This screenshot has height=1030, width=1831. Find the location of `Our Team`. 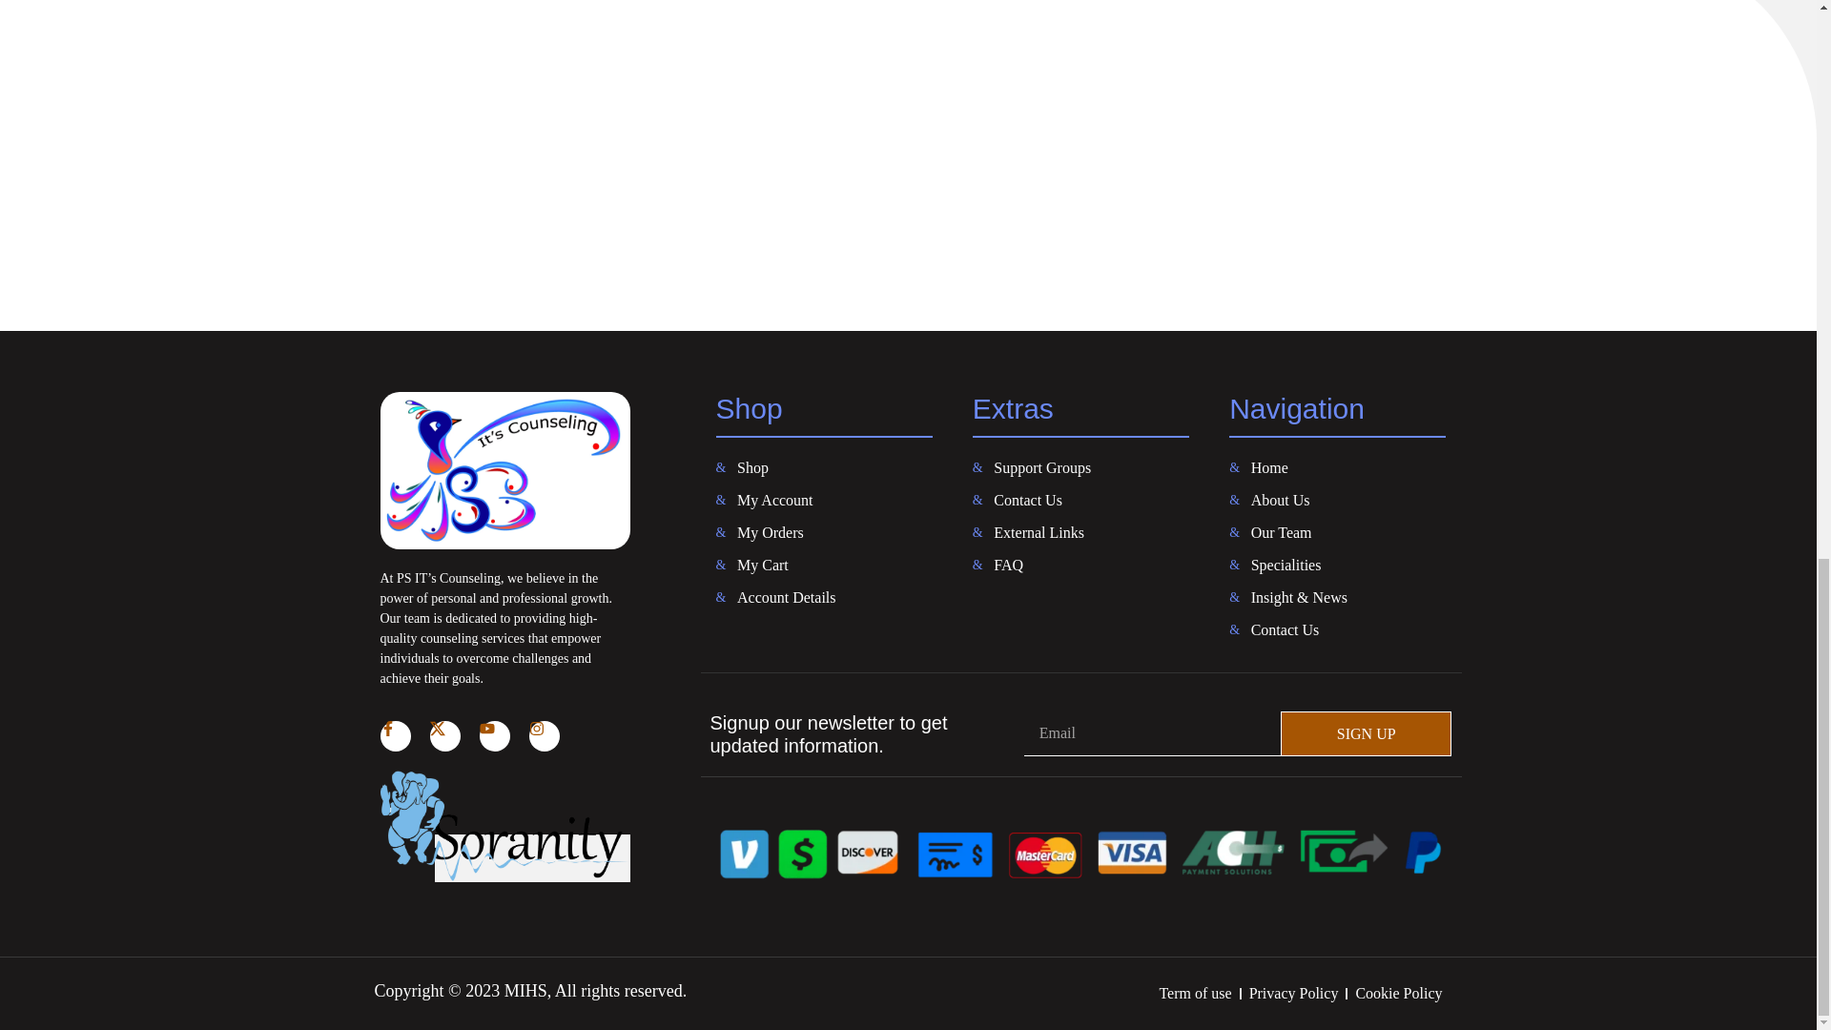

Our Team is located at coordinates (1337, 532).